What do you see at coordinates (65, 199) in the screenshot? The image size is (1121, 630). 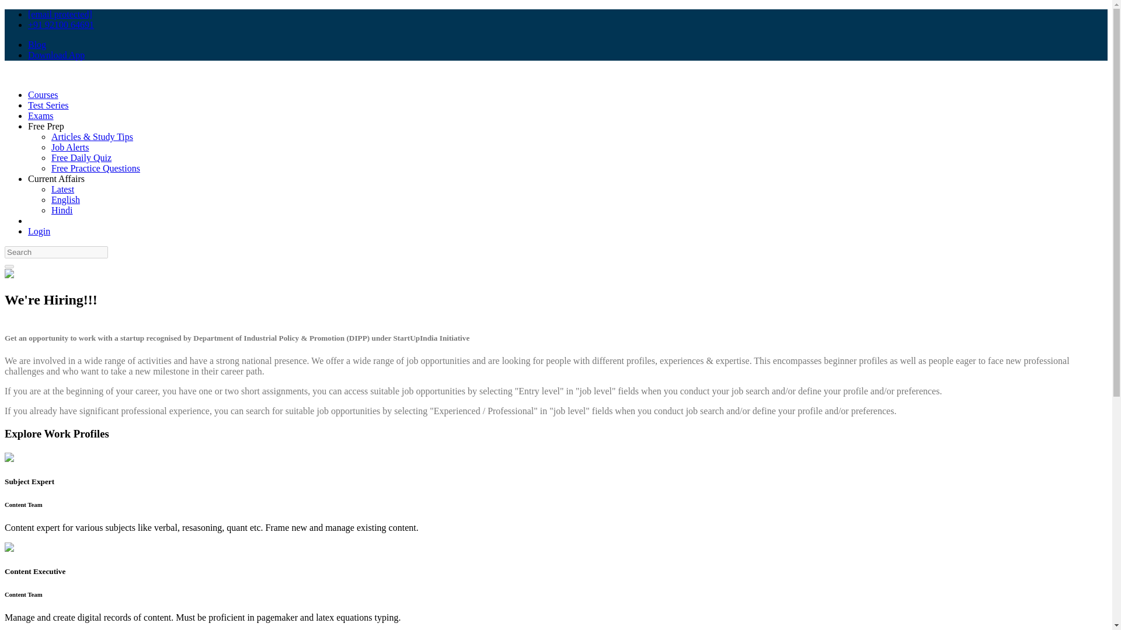 I see `English` at bounding box center [65, 199].